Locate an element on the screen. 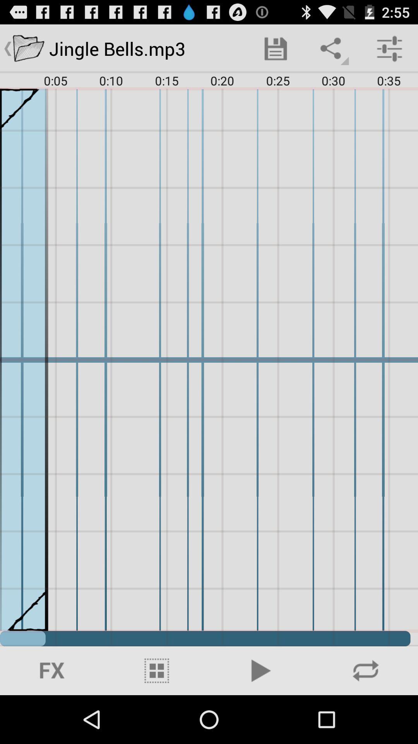 The height and width of the screenshot is (744, 418). search is located at coordinates (366, 671).